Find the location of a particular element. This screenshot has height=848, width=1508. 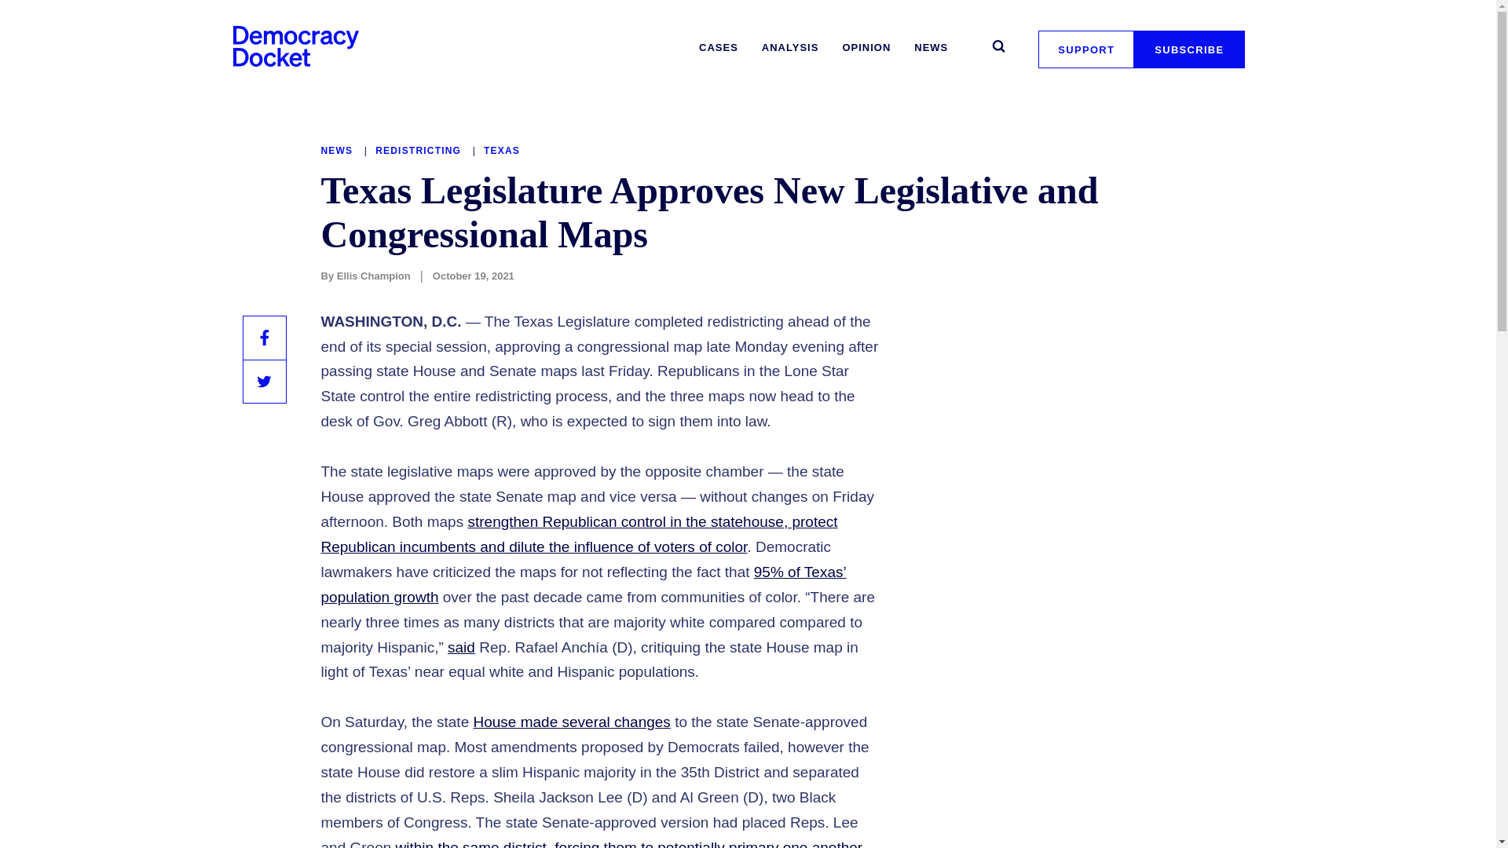

House made several changes is located at coordinates (571, 722).